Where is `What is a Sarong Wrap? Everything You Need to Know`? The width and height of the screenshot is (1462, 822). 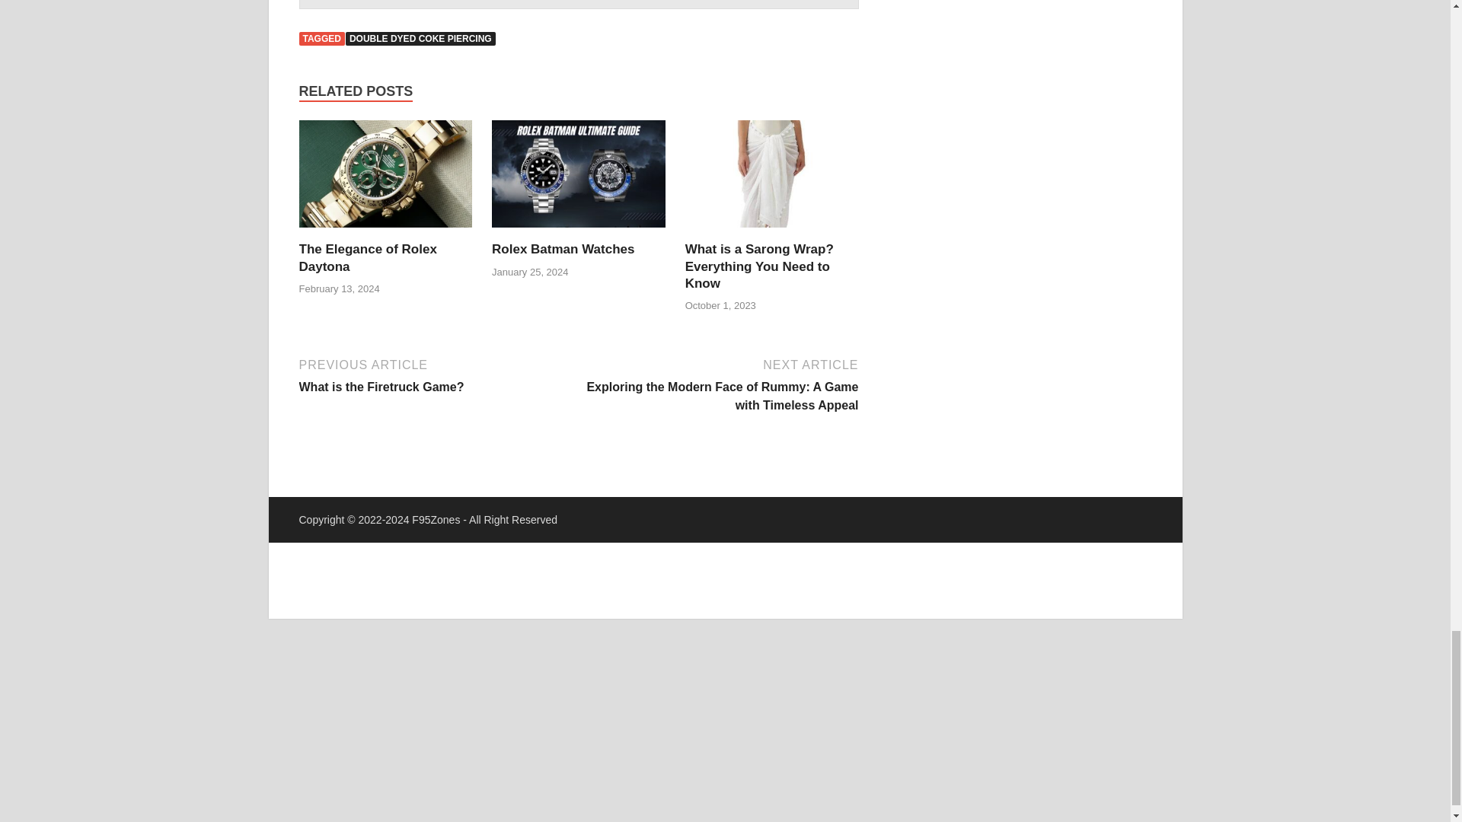
What is a Sarong Wrap? Everything You Need to Know is located at coordinates (772, 231).